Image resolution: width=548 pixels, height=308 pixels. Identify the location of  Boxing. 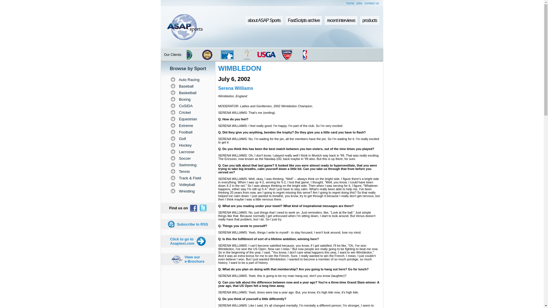
(188, 99).